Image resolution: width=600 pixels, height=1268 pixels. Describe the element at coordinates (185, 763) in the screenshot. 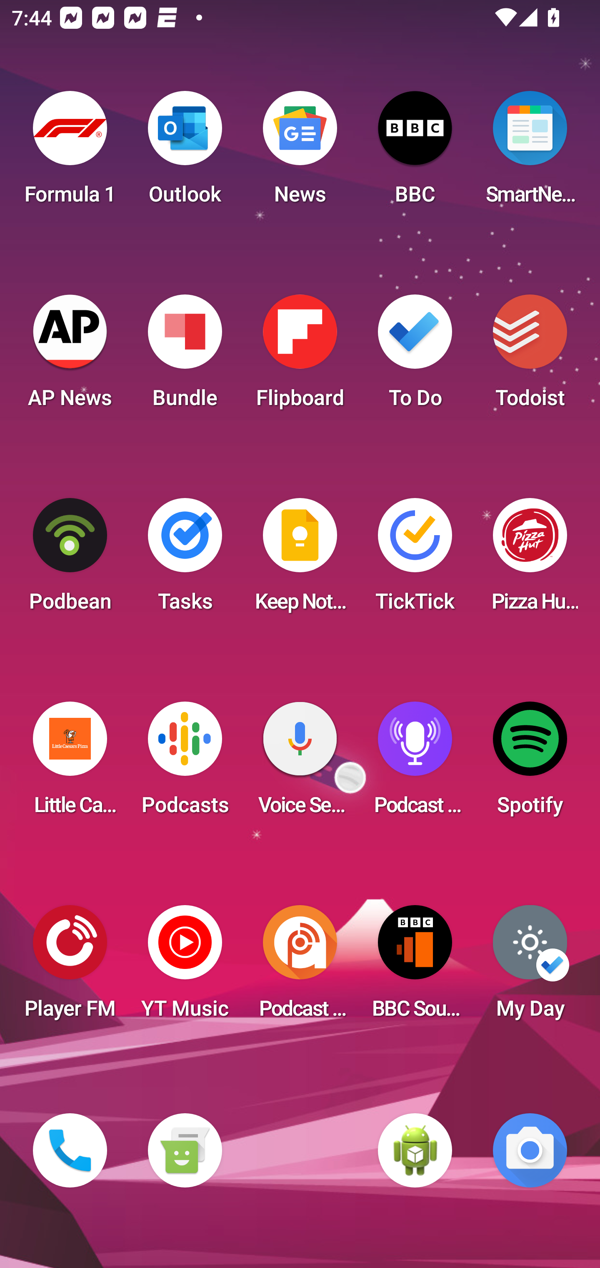

I see `Podcasts` at that location.